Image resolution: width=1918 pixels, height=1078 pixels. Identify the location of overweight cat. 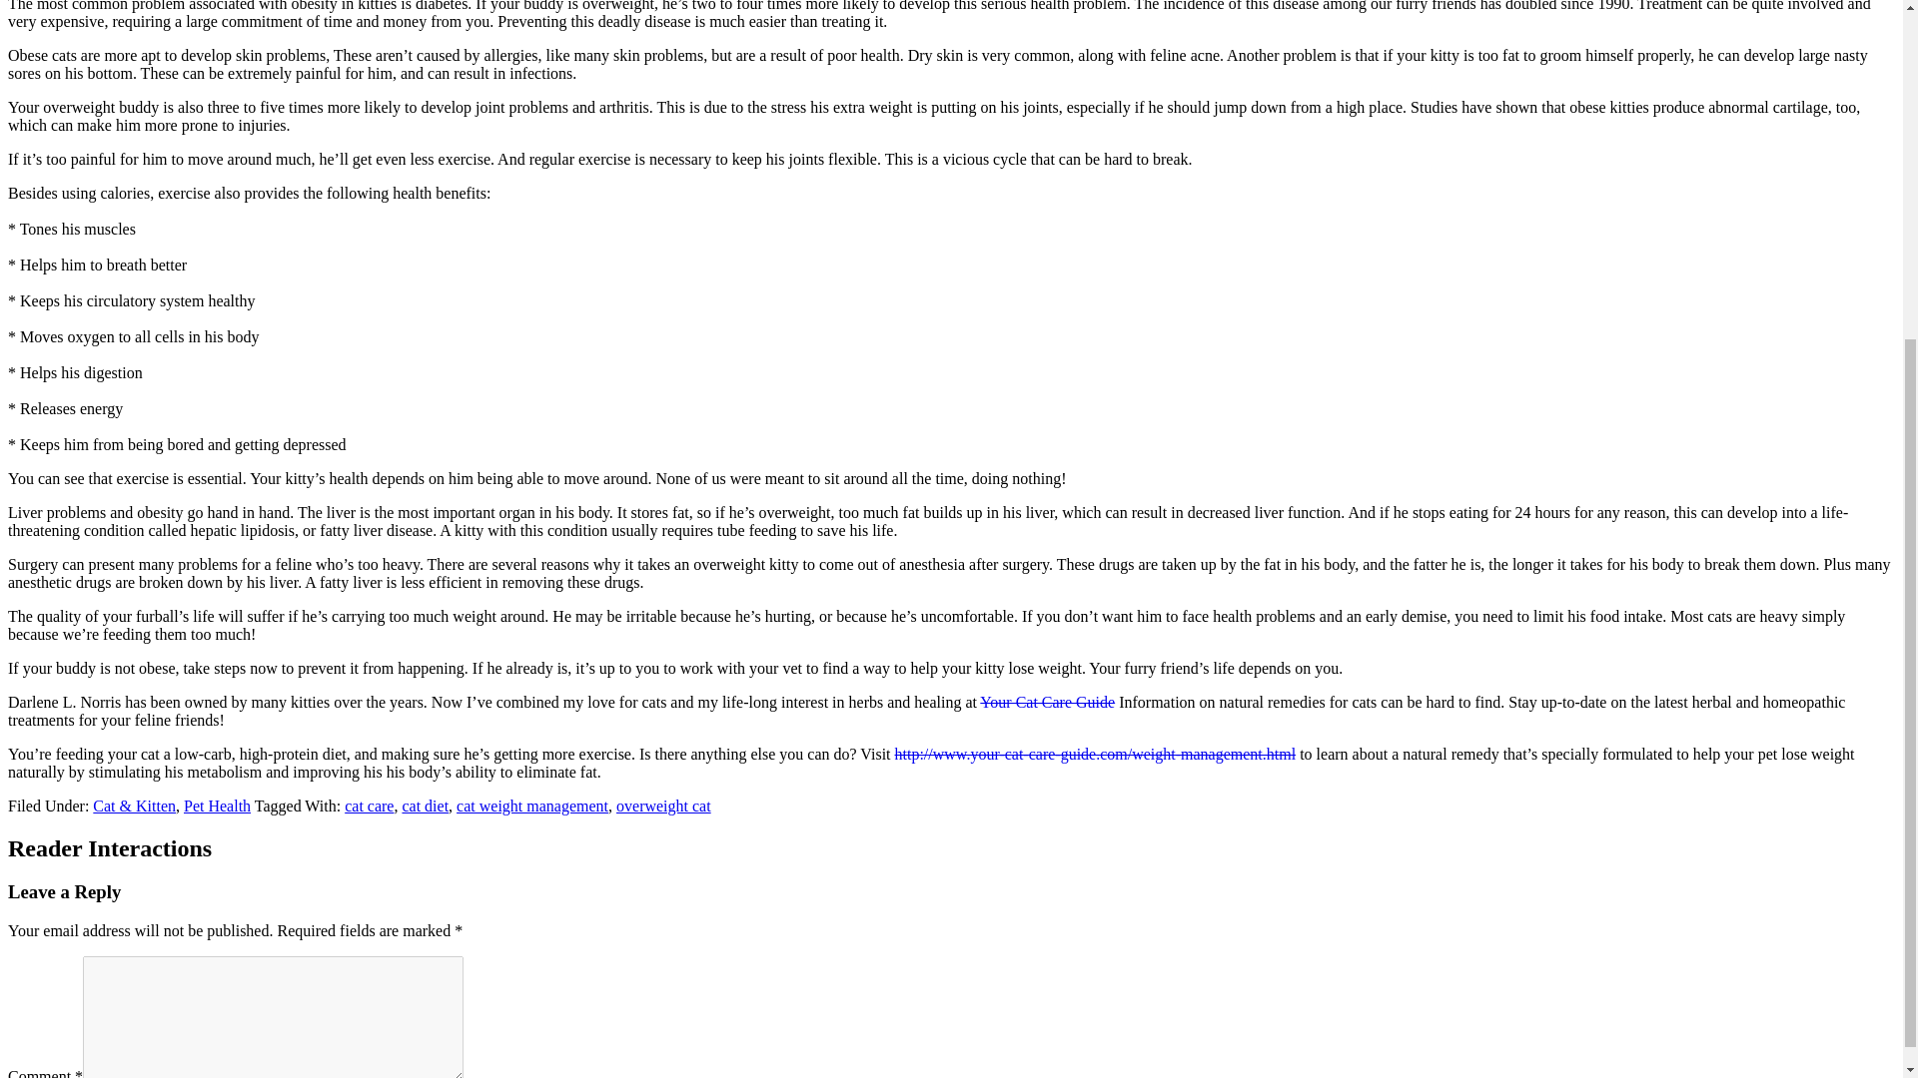
(663, 807).